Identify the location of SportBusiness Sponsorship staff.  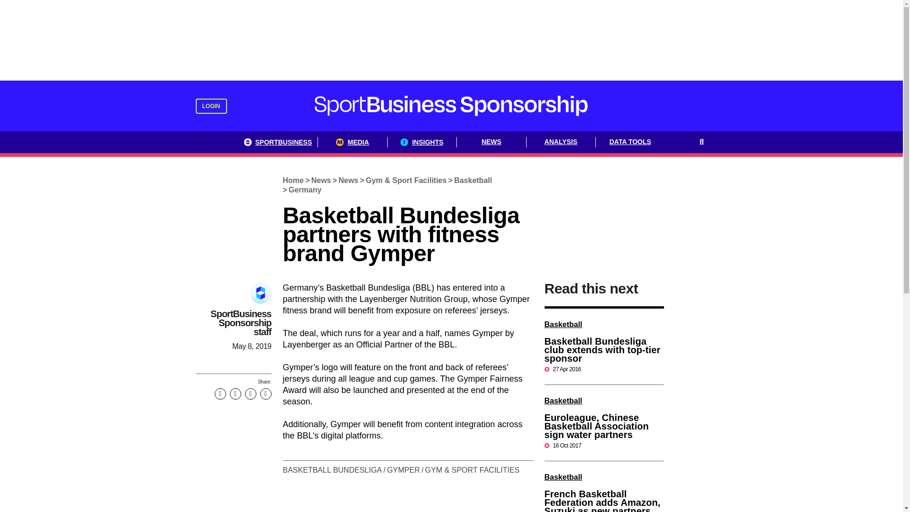
(241, 322).